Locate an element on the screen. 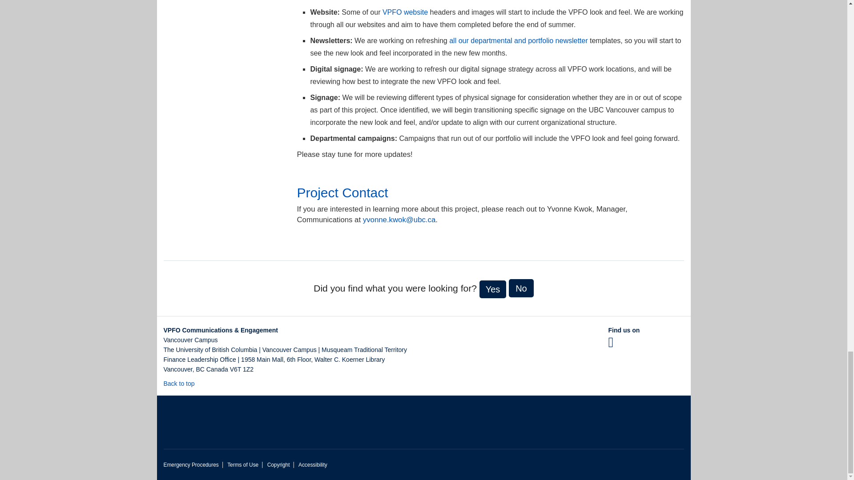 The width and height of the screenshot is (854, 480). UBC Copyright is located at coordinates (278, 465).